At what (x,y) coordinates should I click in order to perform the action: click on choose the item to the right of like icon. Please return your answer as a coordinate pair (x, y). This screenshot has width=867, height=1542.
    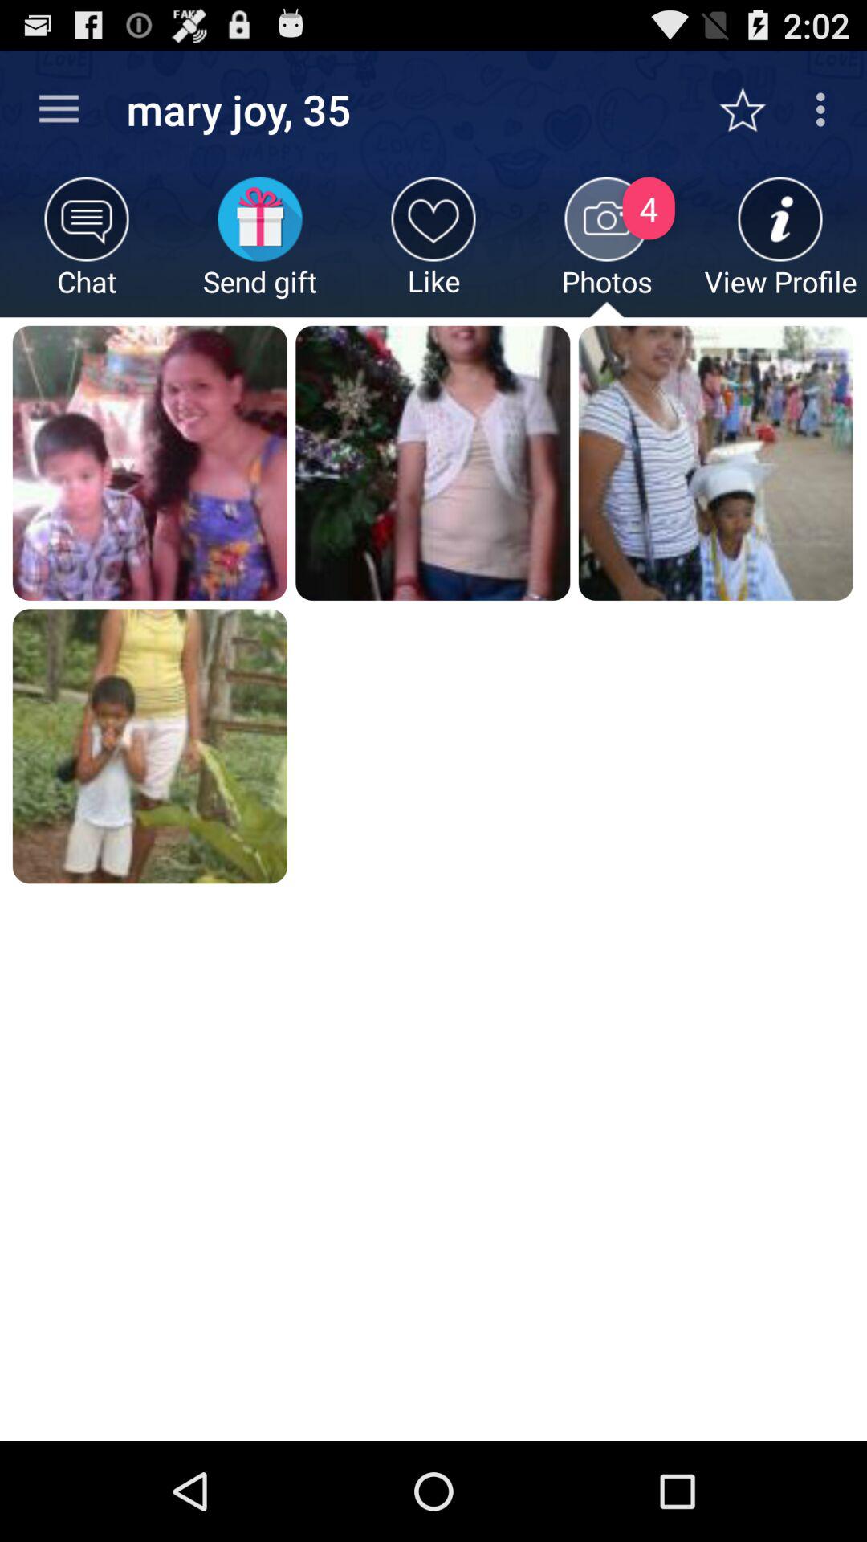
    Looking at the image, I should click on (607, 247).